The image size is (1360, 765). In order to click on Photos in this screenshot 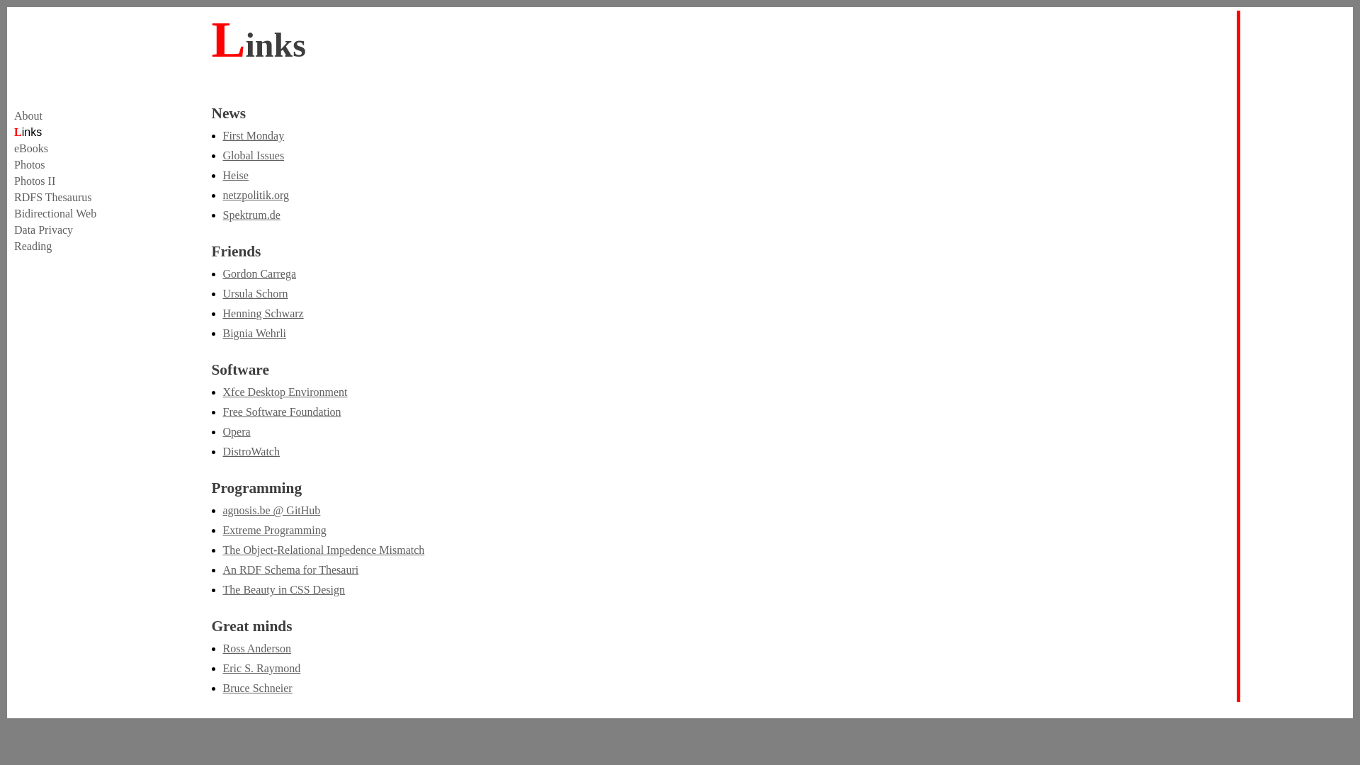, I will do `click(30, 164)`.